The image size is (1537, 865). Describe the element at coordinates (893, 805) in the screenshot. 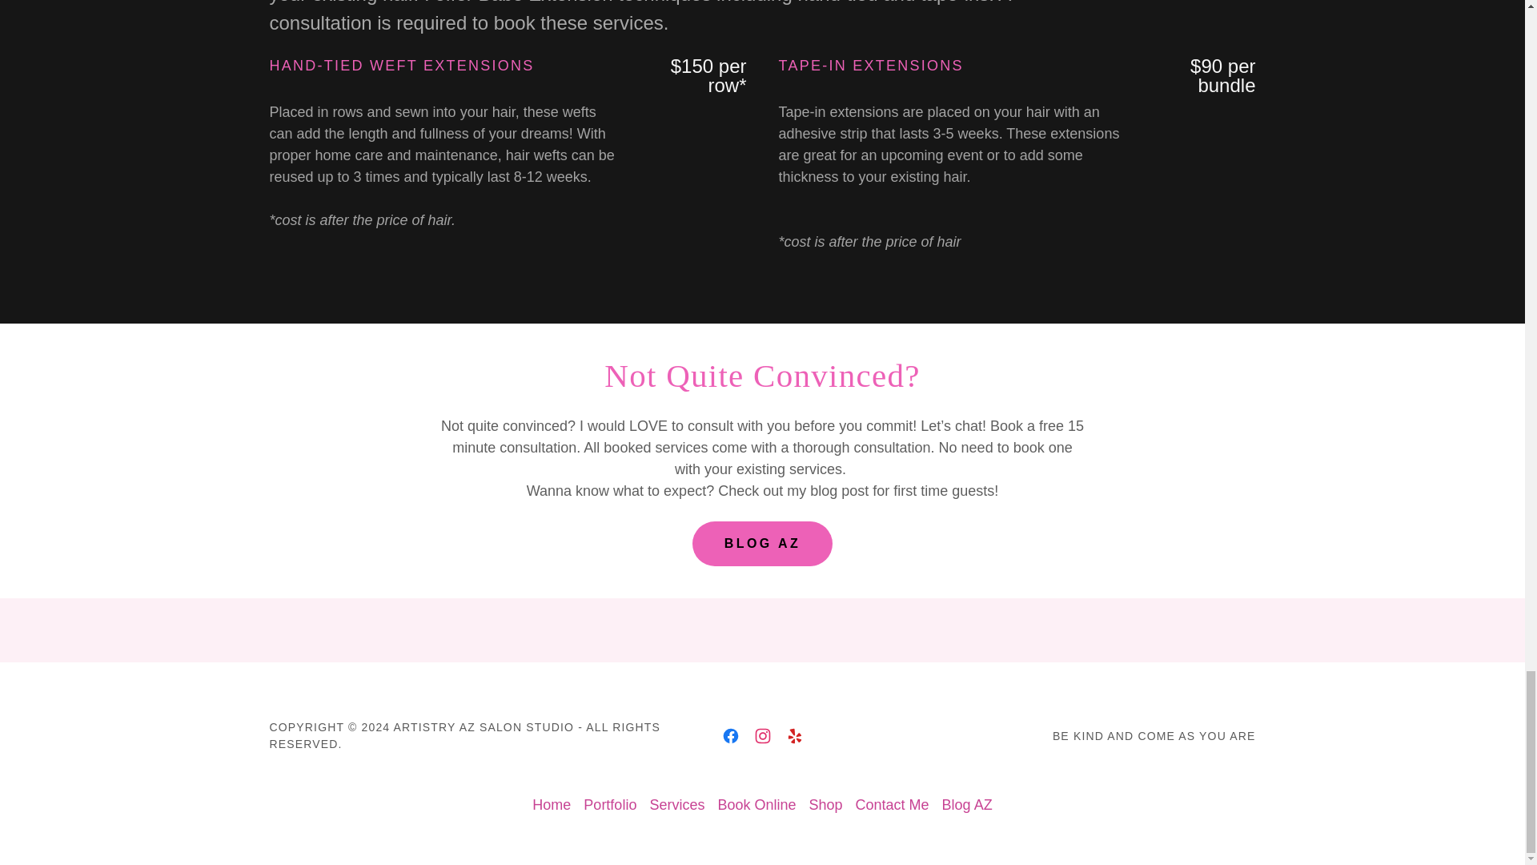

I see `Contact Me` at that location.